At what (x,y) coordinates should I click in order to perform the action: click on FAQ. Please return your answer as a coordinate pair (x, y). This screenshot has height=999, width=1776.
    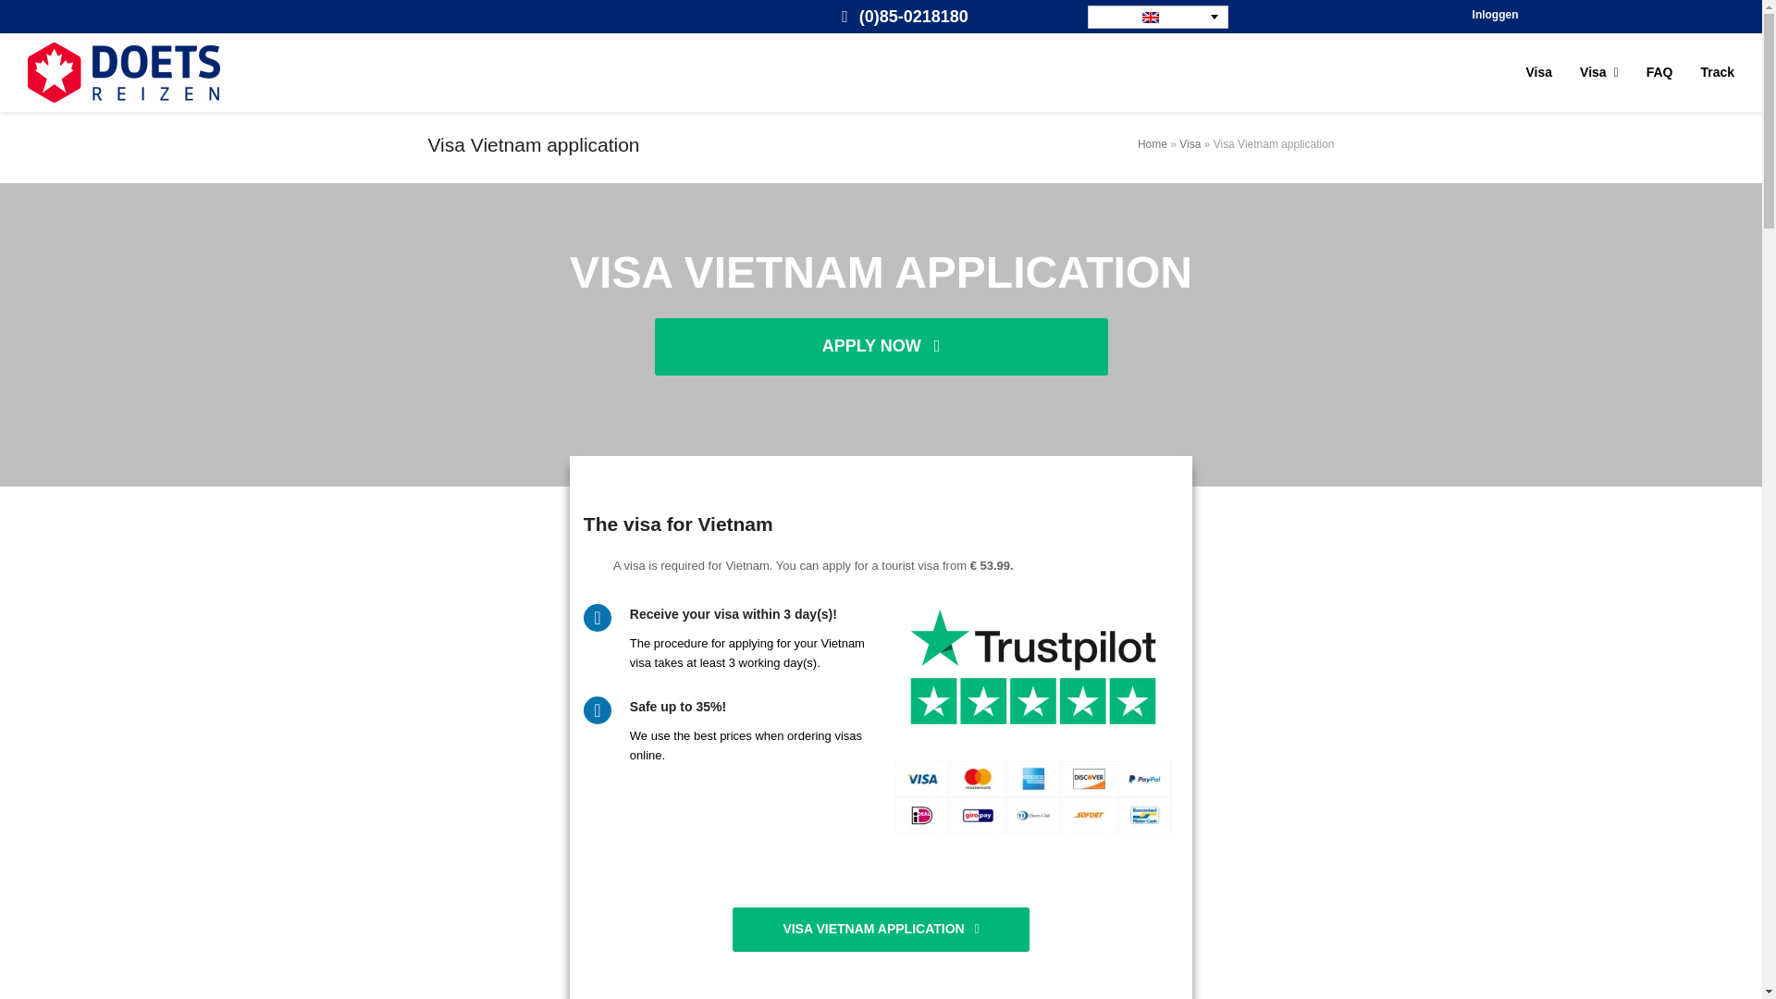
    Looking at the image, I should click on (881, 72).